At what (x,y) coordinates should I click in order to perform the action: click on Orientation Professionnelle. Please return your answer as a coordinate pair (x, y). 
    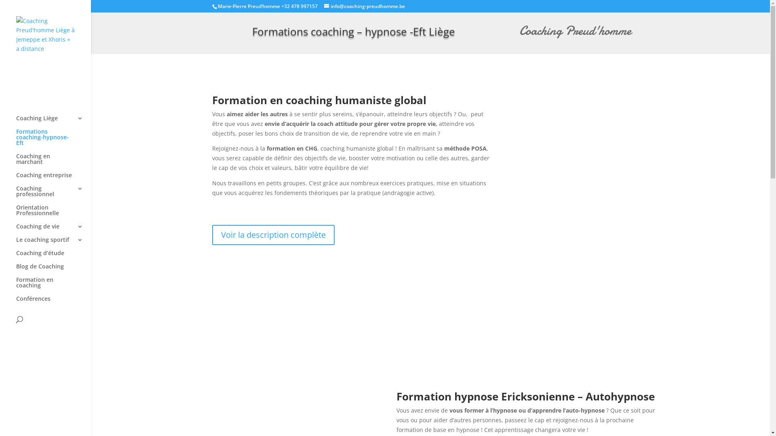
    Looking at the image, I should click on (53, 214).